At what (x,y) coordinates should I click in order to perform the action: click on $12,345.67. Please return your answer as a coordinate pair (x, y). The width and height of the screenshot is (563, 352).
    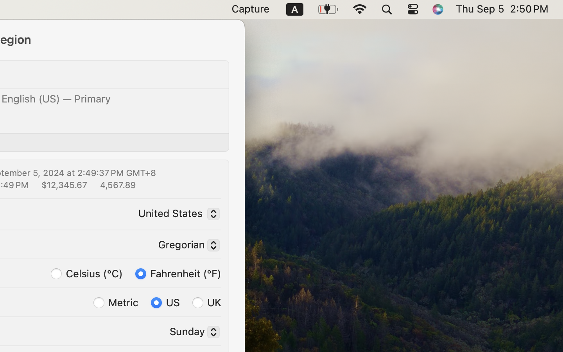
    Looking at the image, I should click on (63, 185).